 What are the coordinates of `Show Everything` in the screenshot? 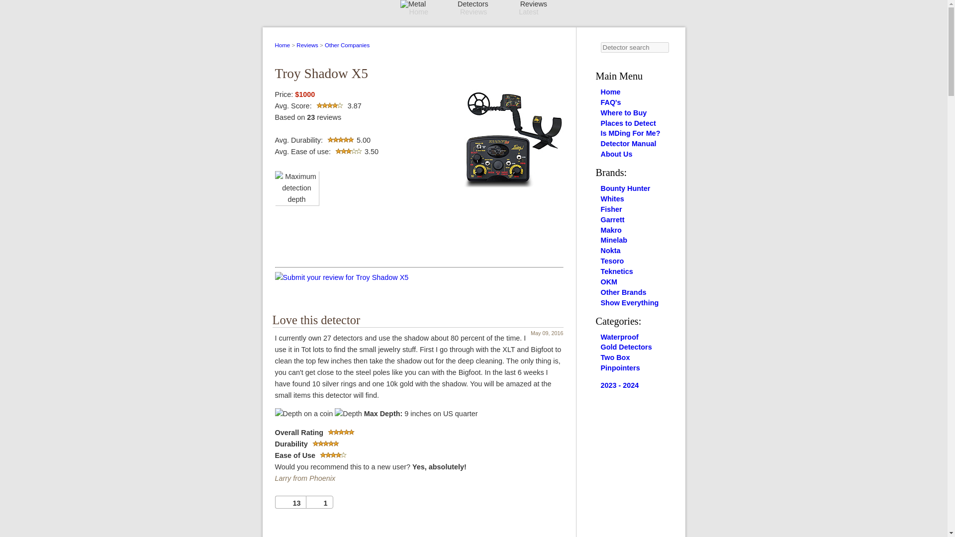 It's located at (630, 302).